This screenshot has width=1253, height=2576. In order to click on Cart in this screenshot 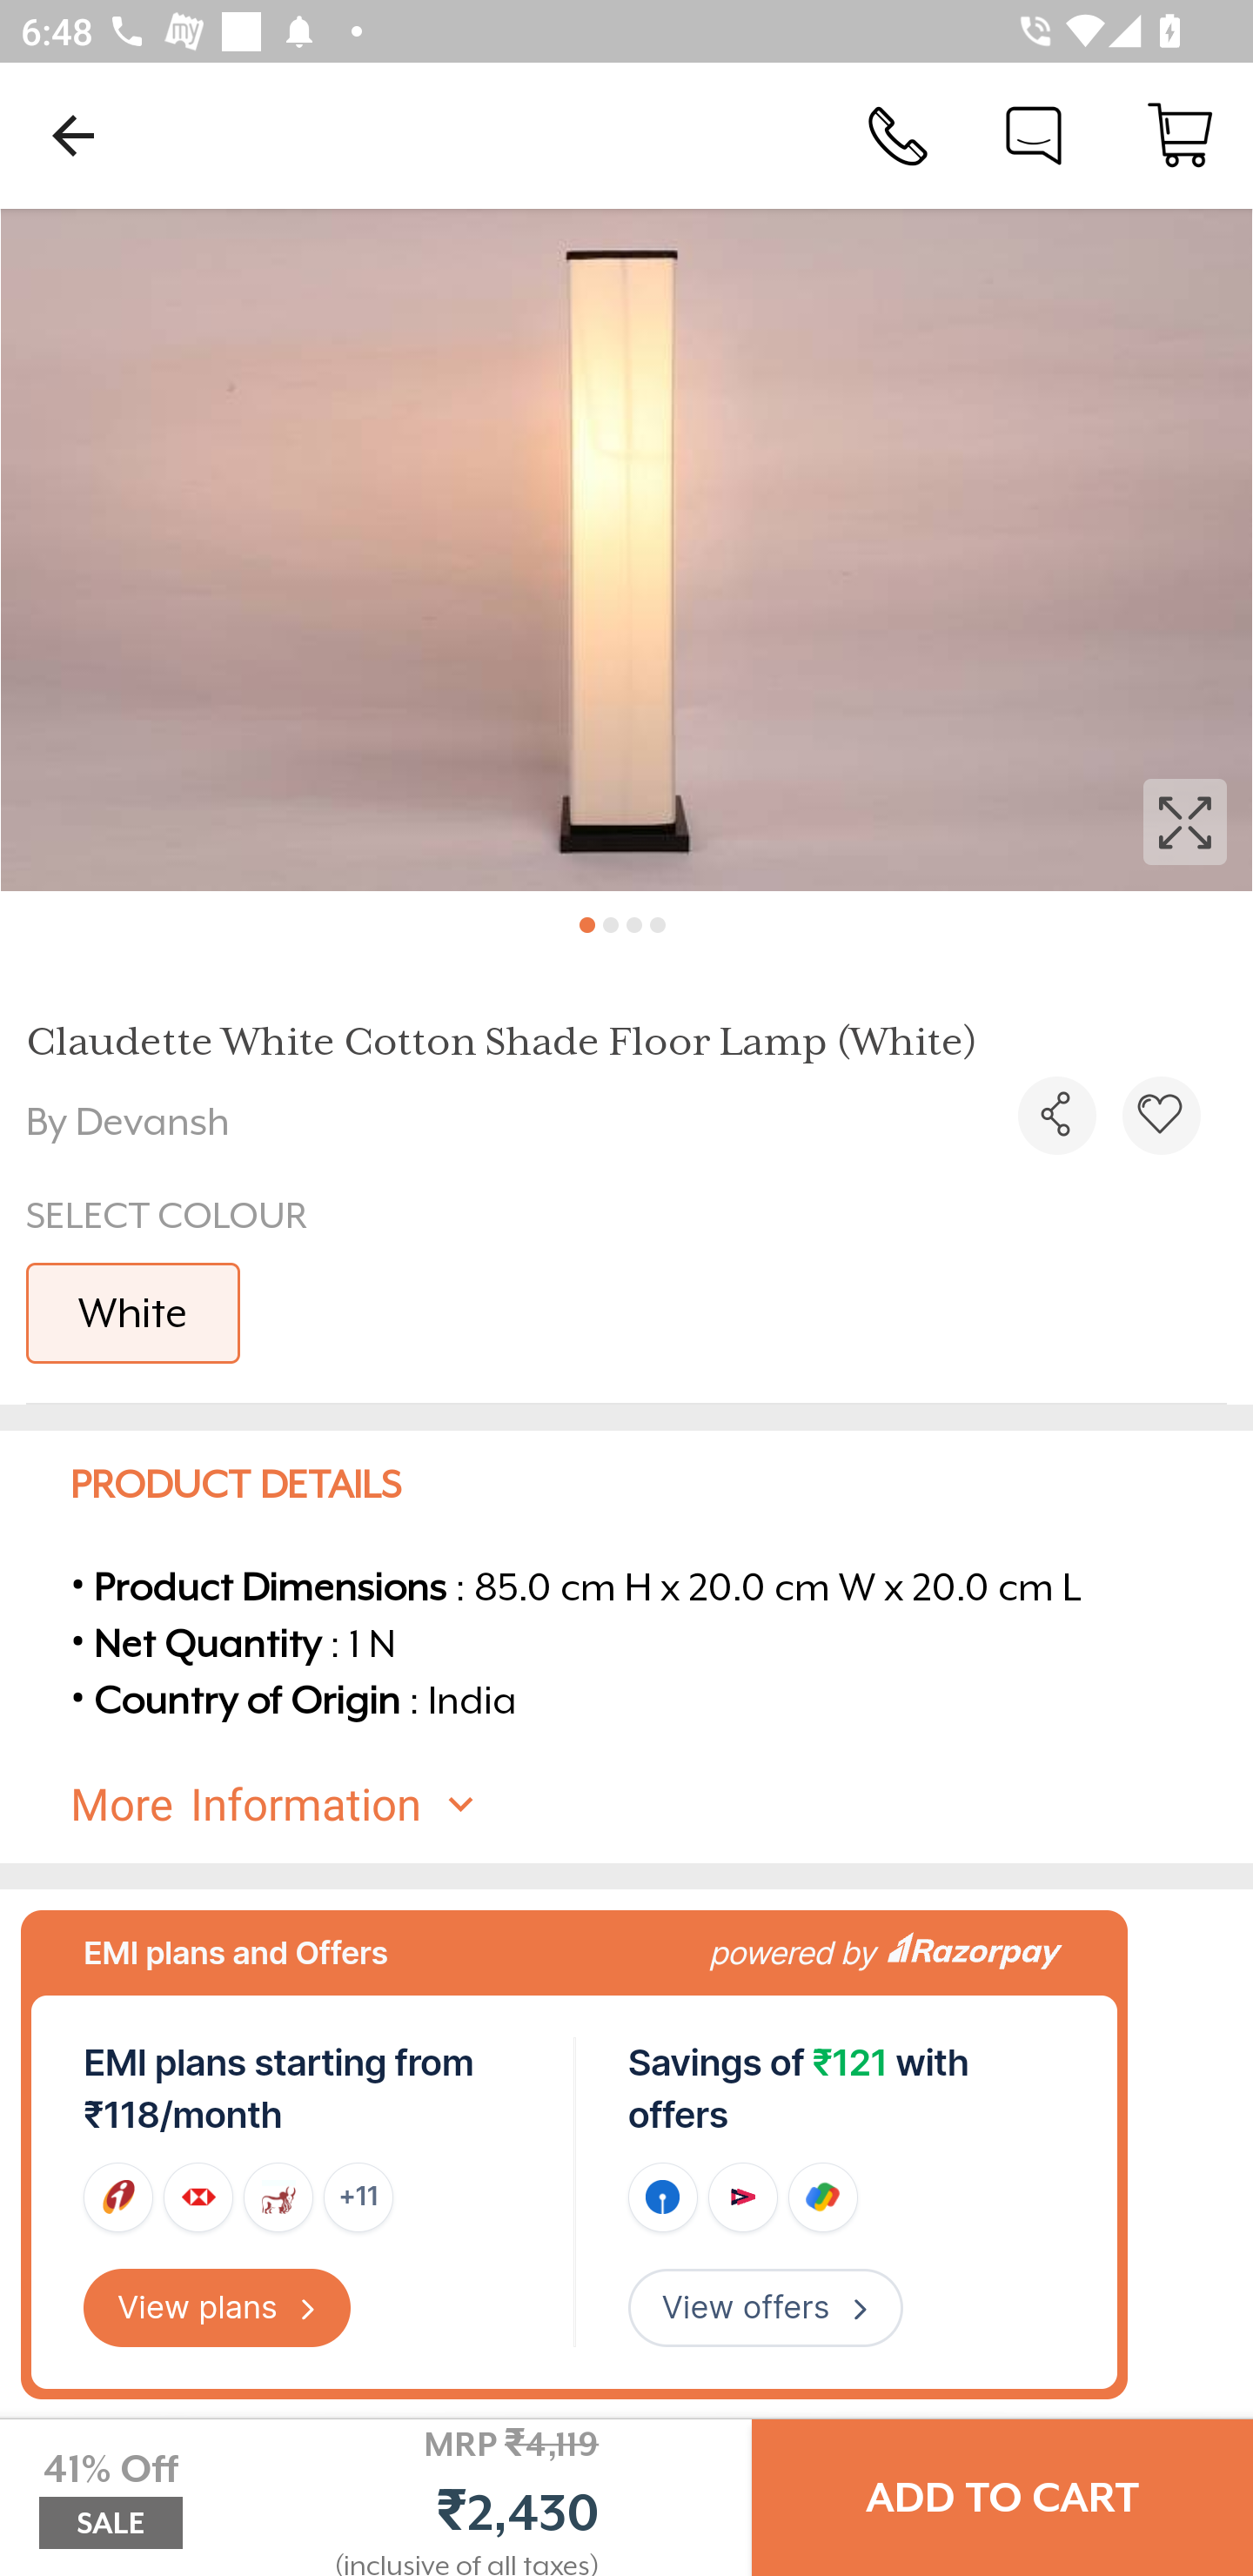, I will do `click(1180, 134)`.